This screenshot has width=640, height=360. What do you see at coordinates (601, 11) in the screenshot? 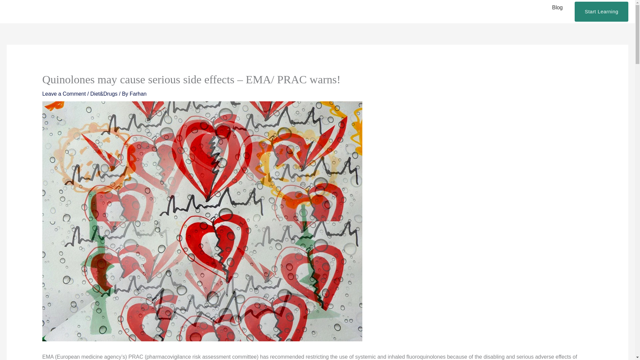
I see `Start Learning` at bounding box center [601, 11].